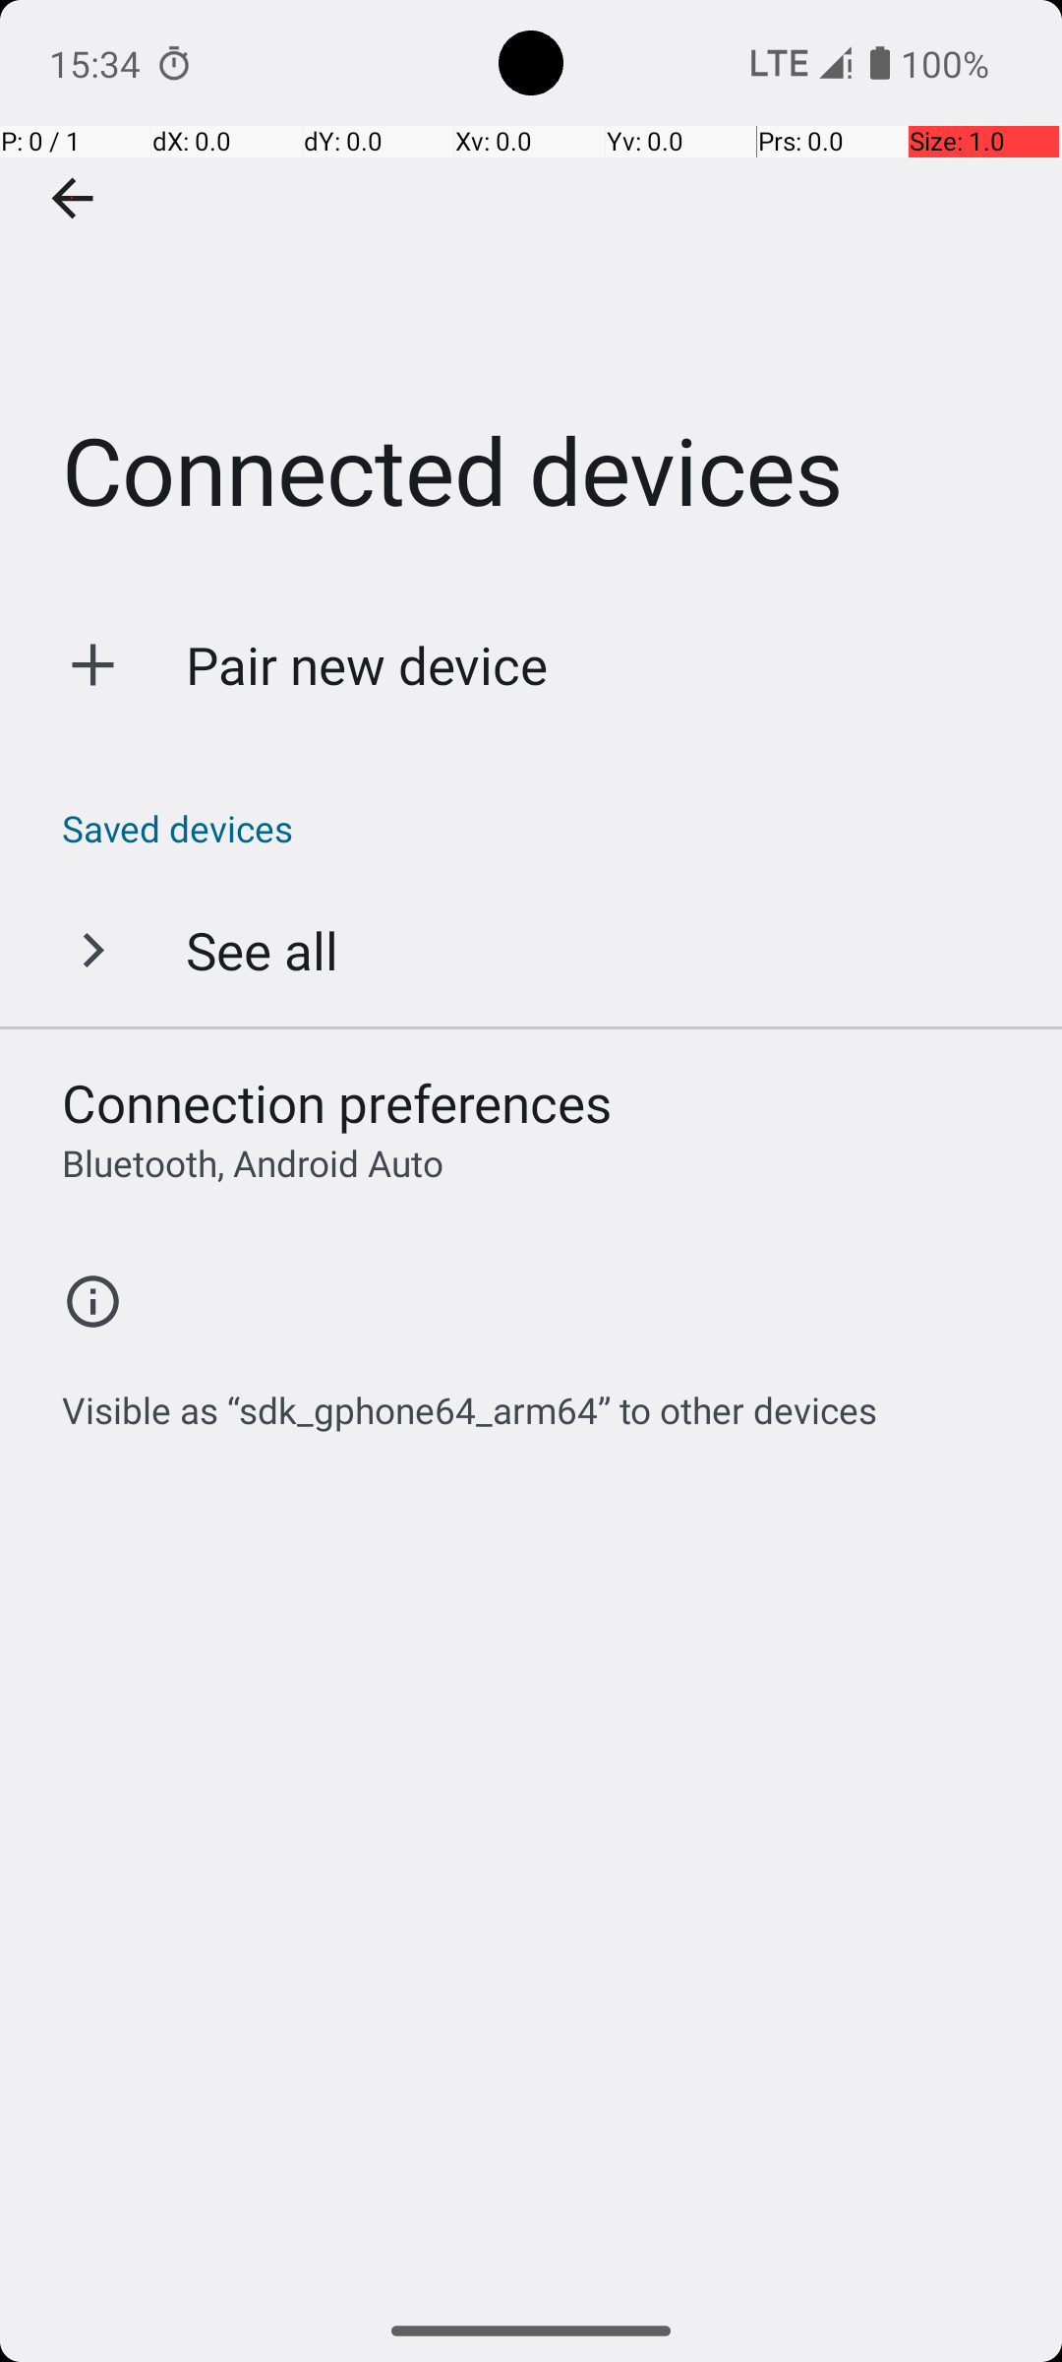  Describe the element at coordinates (337, 1102) in the screenshot. I see `Connection preferences` at that location.